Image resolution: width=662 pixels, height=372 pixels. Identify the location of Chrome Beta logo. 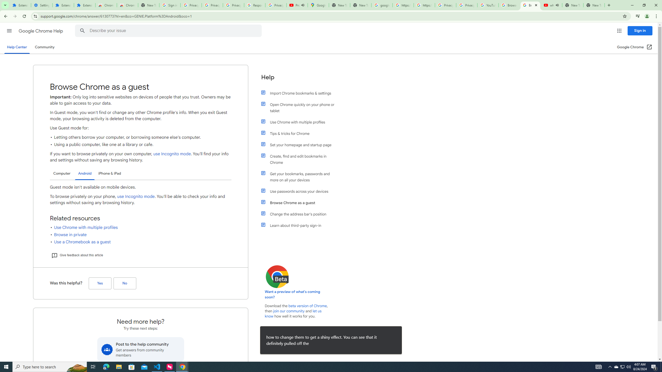
(277, 276).